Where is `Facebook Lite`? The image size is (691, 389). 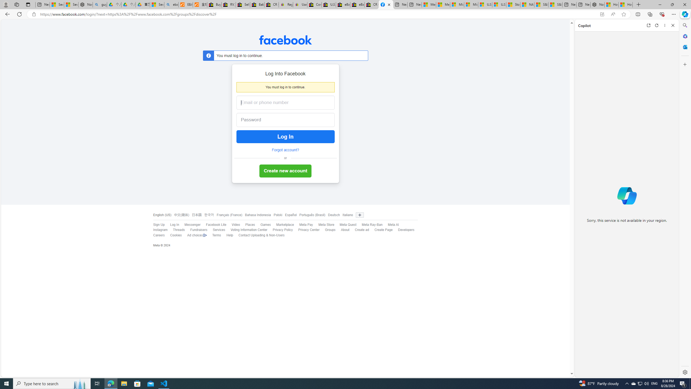
Facebook Lite is located at coordinates (213, 225).